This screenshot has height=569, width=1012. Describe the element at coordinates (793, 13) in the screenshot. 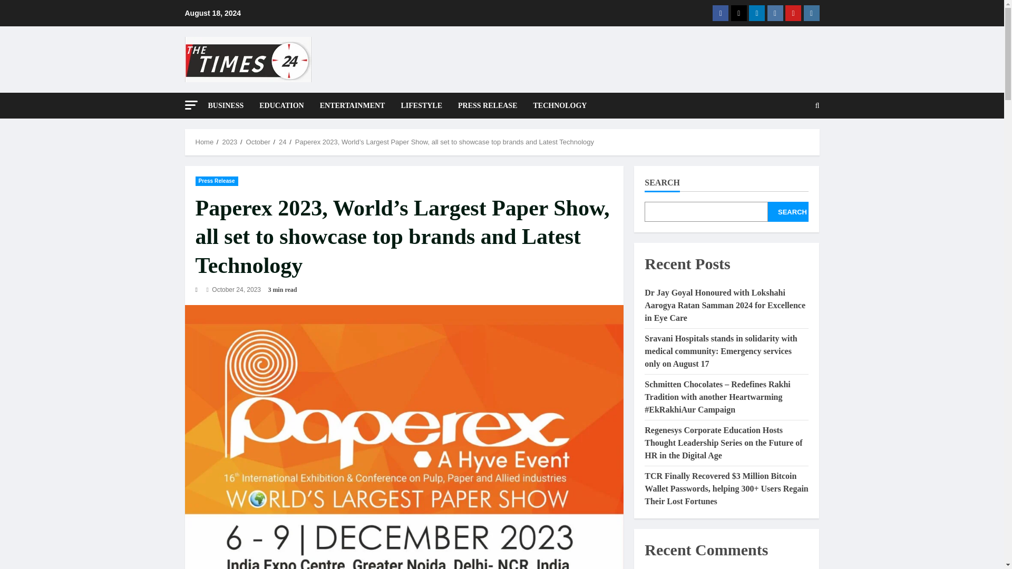

I see `Youtube` at that location.